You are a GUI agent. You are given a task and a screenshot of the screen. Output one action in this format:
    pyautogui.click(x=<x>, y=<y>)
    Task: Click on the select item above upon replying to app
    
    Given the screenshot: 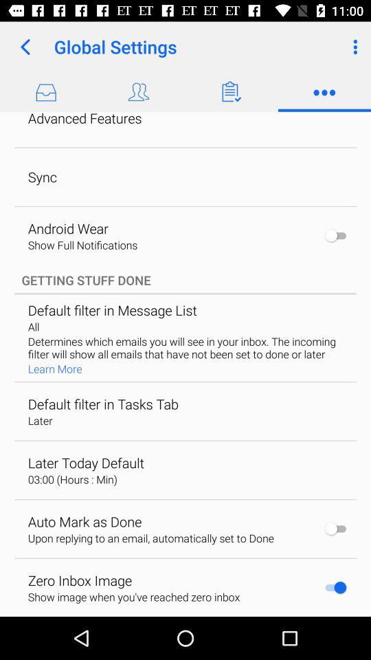 What is the action you would take?
    pyautogui.click(x=85, y=521)
    